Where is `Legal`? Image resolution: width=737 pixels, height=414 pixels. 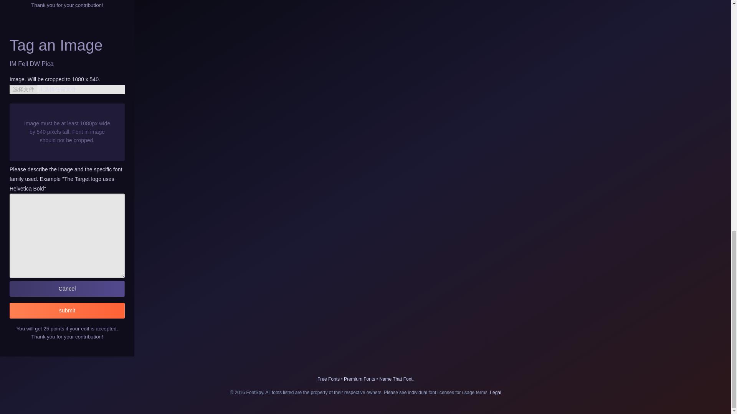
Legal is located at coordinates (495, 393).